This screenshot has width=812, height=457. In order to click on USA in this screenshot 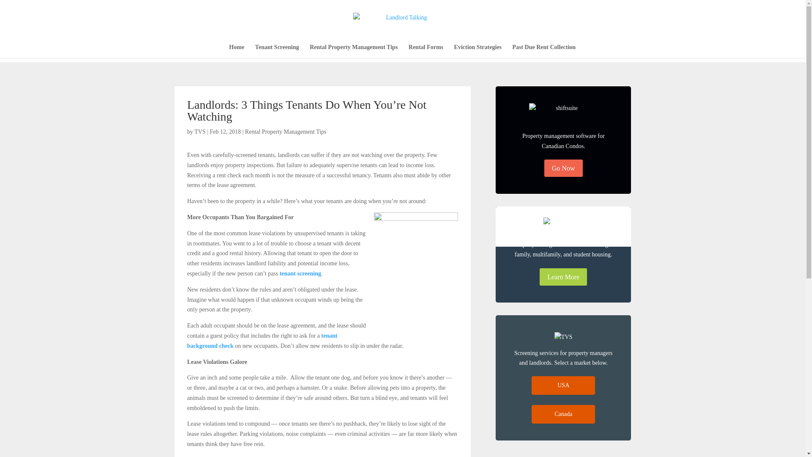, I will do `click(563, 385)`.